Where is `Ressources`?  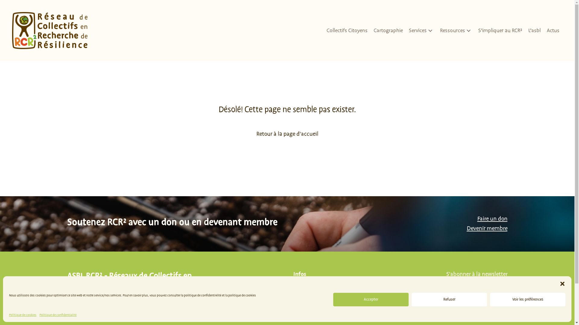 Ressources is located at coordinates (456, 31).